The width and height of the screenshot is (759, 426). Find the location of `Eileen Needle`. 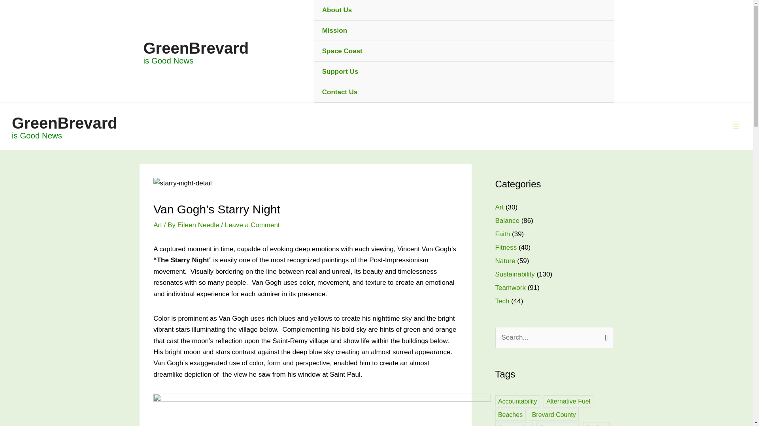

Eileen Needle is located at coordinates (199, 225).